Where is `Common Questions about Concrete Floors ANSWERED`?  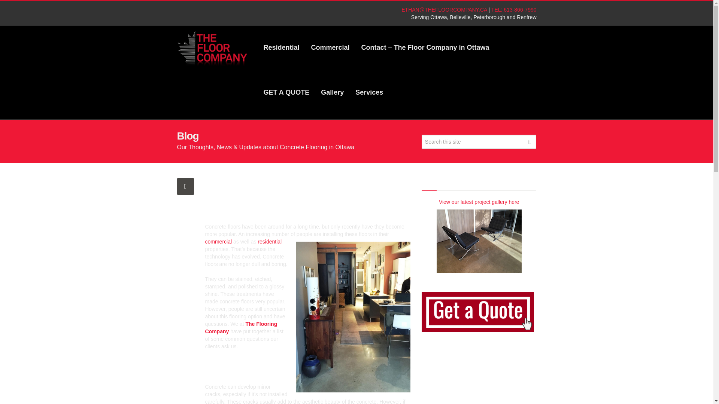 Common Questions about Concrete Floors ANSWERED is located at coordinates (353, 316).